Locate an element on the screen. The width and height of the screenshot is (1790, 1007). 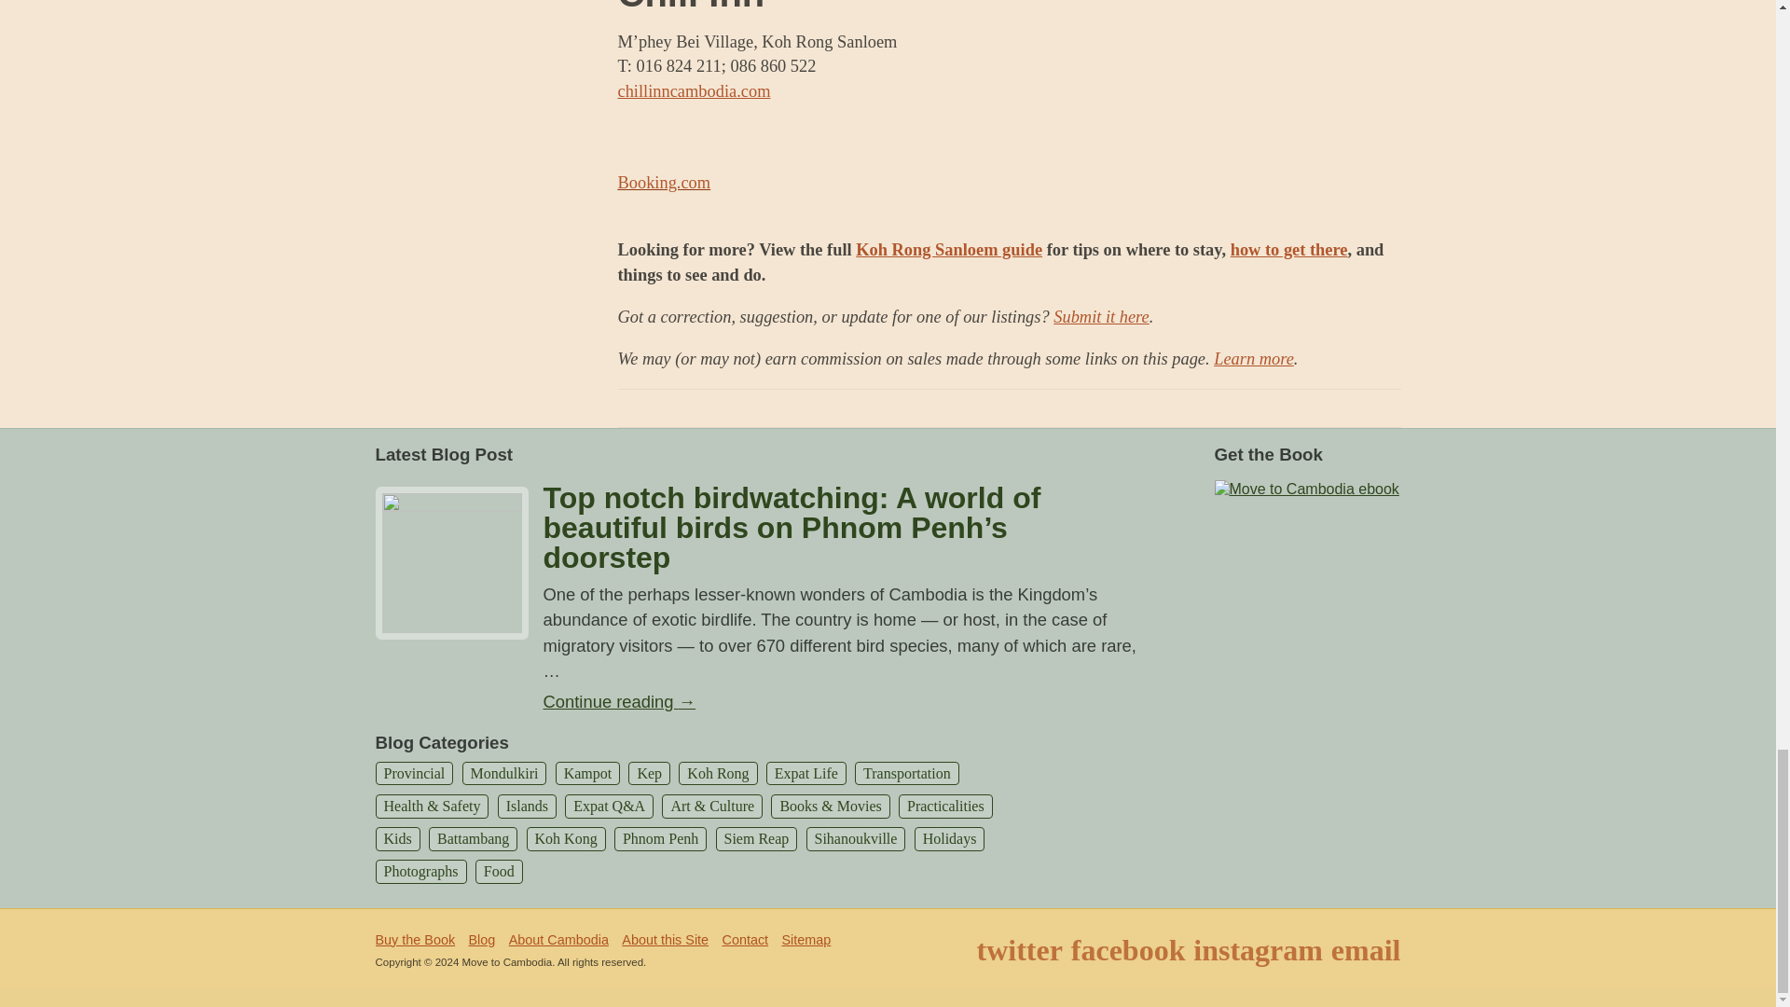
Learn more is located at coordinates (1253, 358).